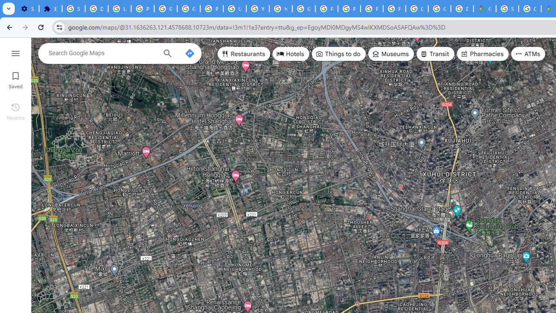 Image resolution: width=556 pixels, height=313 pixels. What do you see at coordinates (244, 54) in the screenshot?
I see `Restaurants` at bounding box center [244, 54].